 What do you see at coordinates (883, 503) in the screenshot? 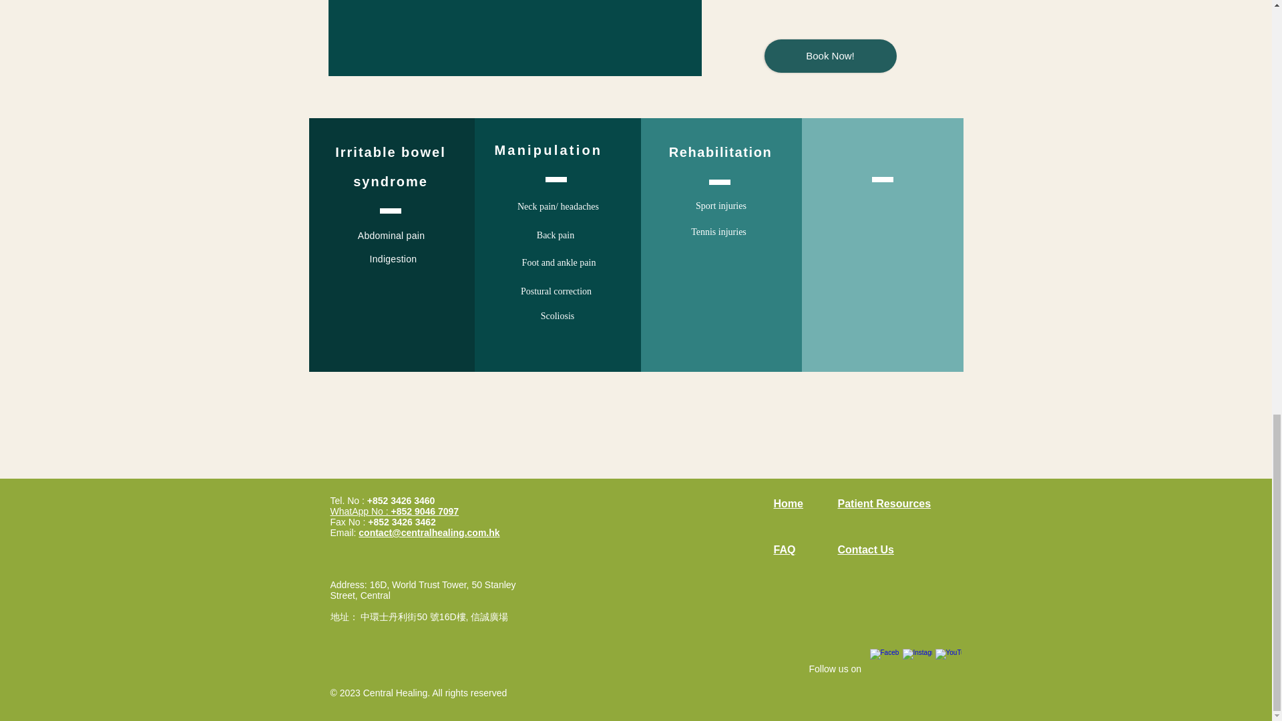
I see `Patient Resources` at bounding box center [883, 503].